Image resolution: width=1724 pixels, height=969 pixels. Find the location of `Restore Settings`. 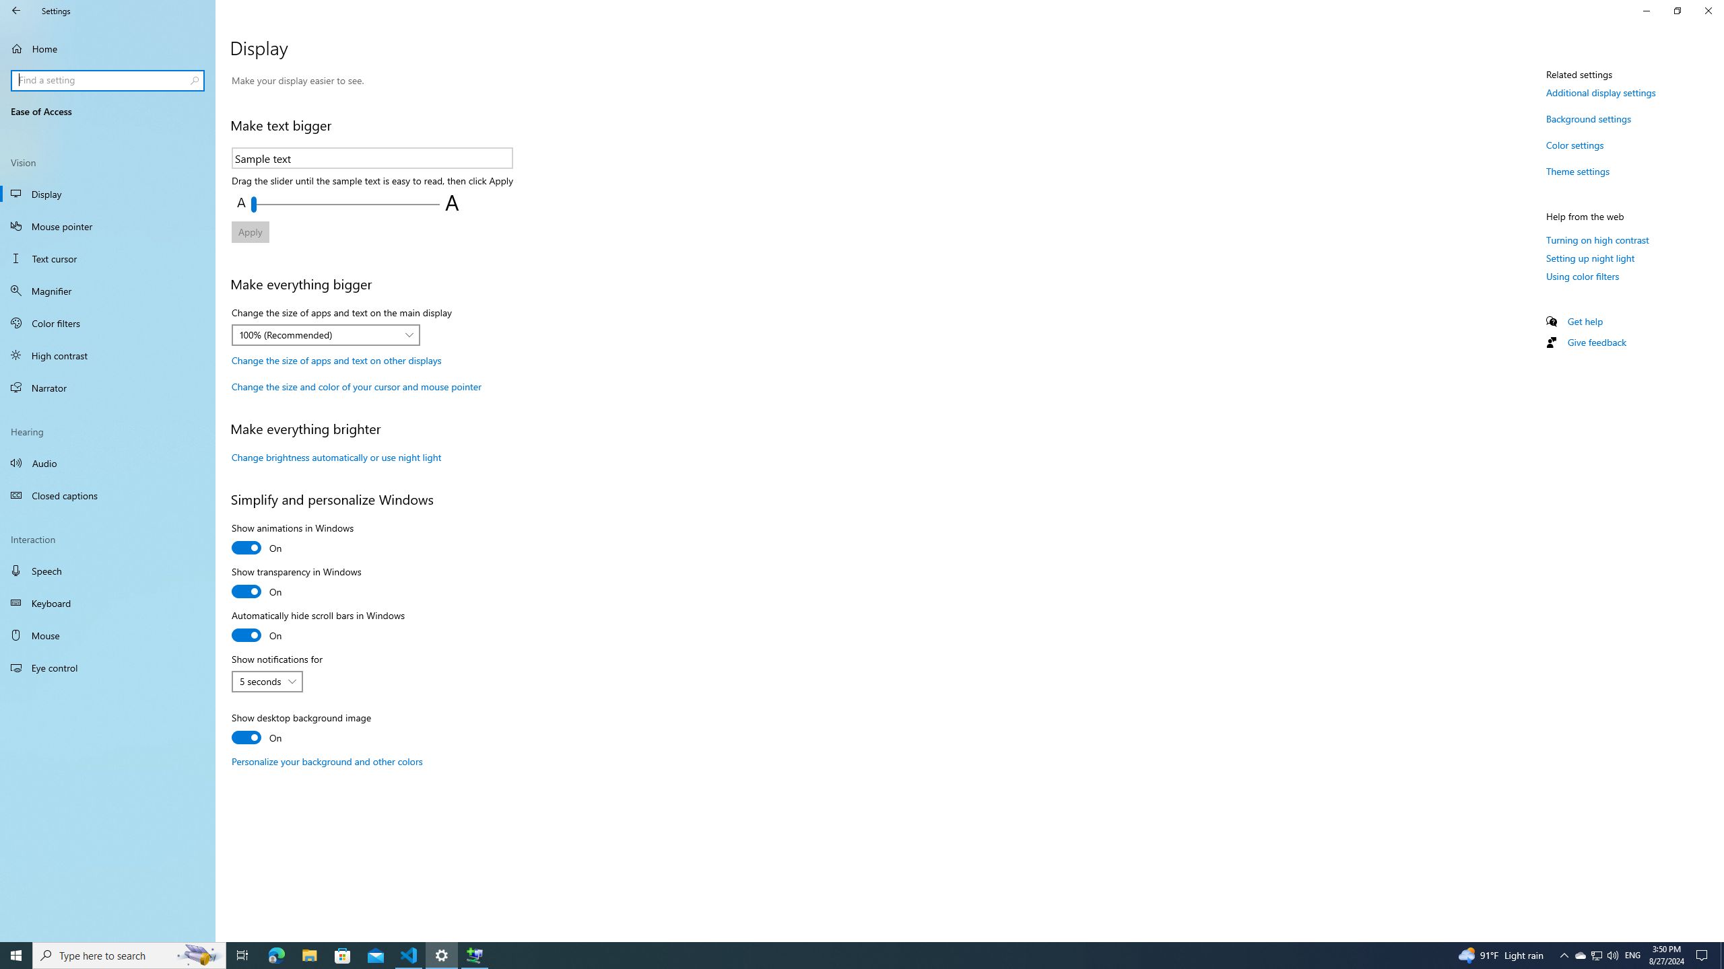

Restore Settings is located at coordinates (1677, 11).